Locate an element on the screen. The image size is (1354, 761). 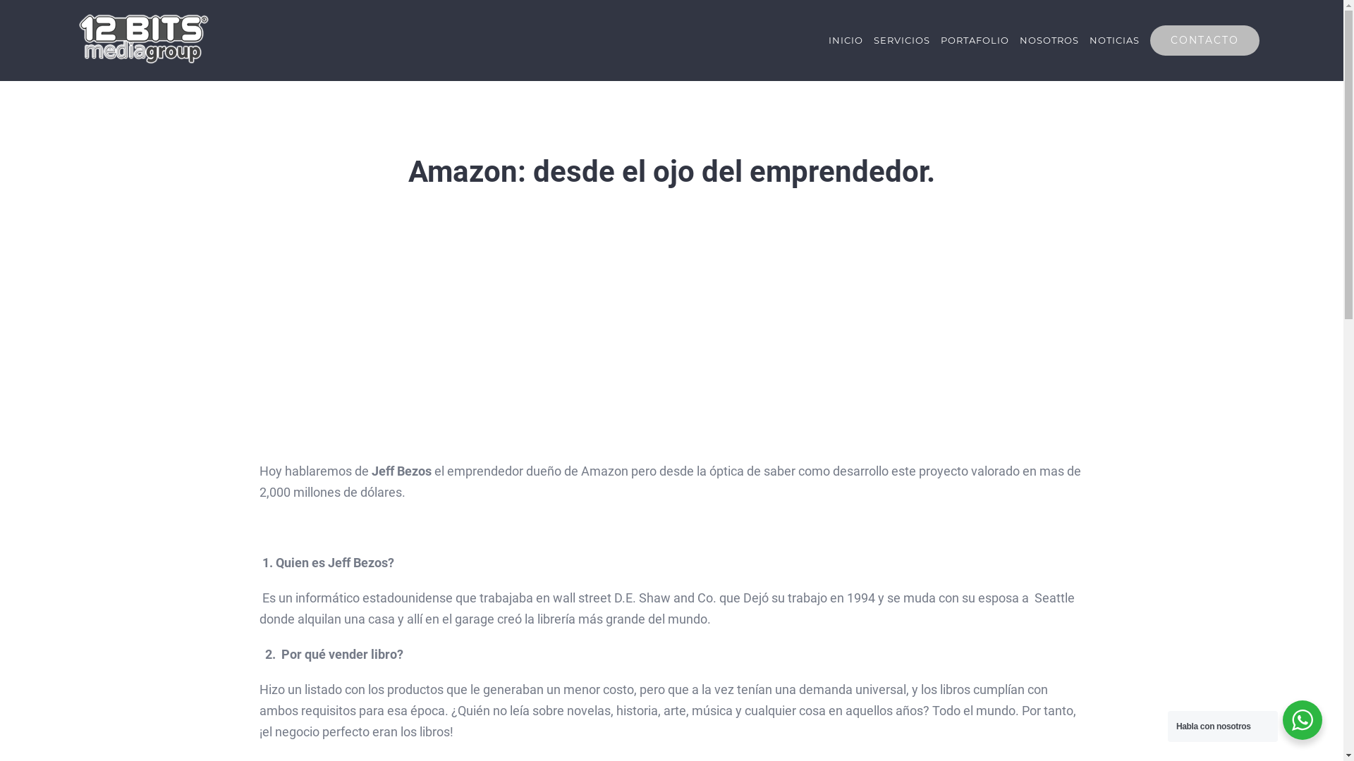
e13ad07c04984d10b402e44dd866dc66 - 12 Bits Media Group is located at coordinates (671, 335).